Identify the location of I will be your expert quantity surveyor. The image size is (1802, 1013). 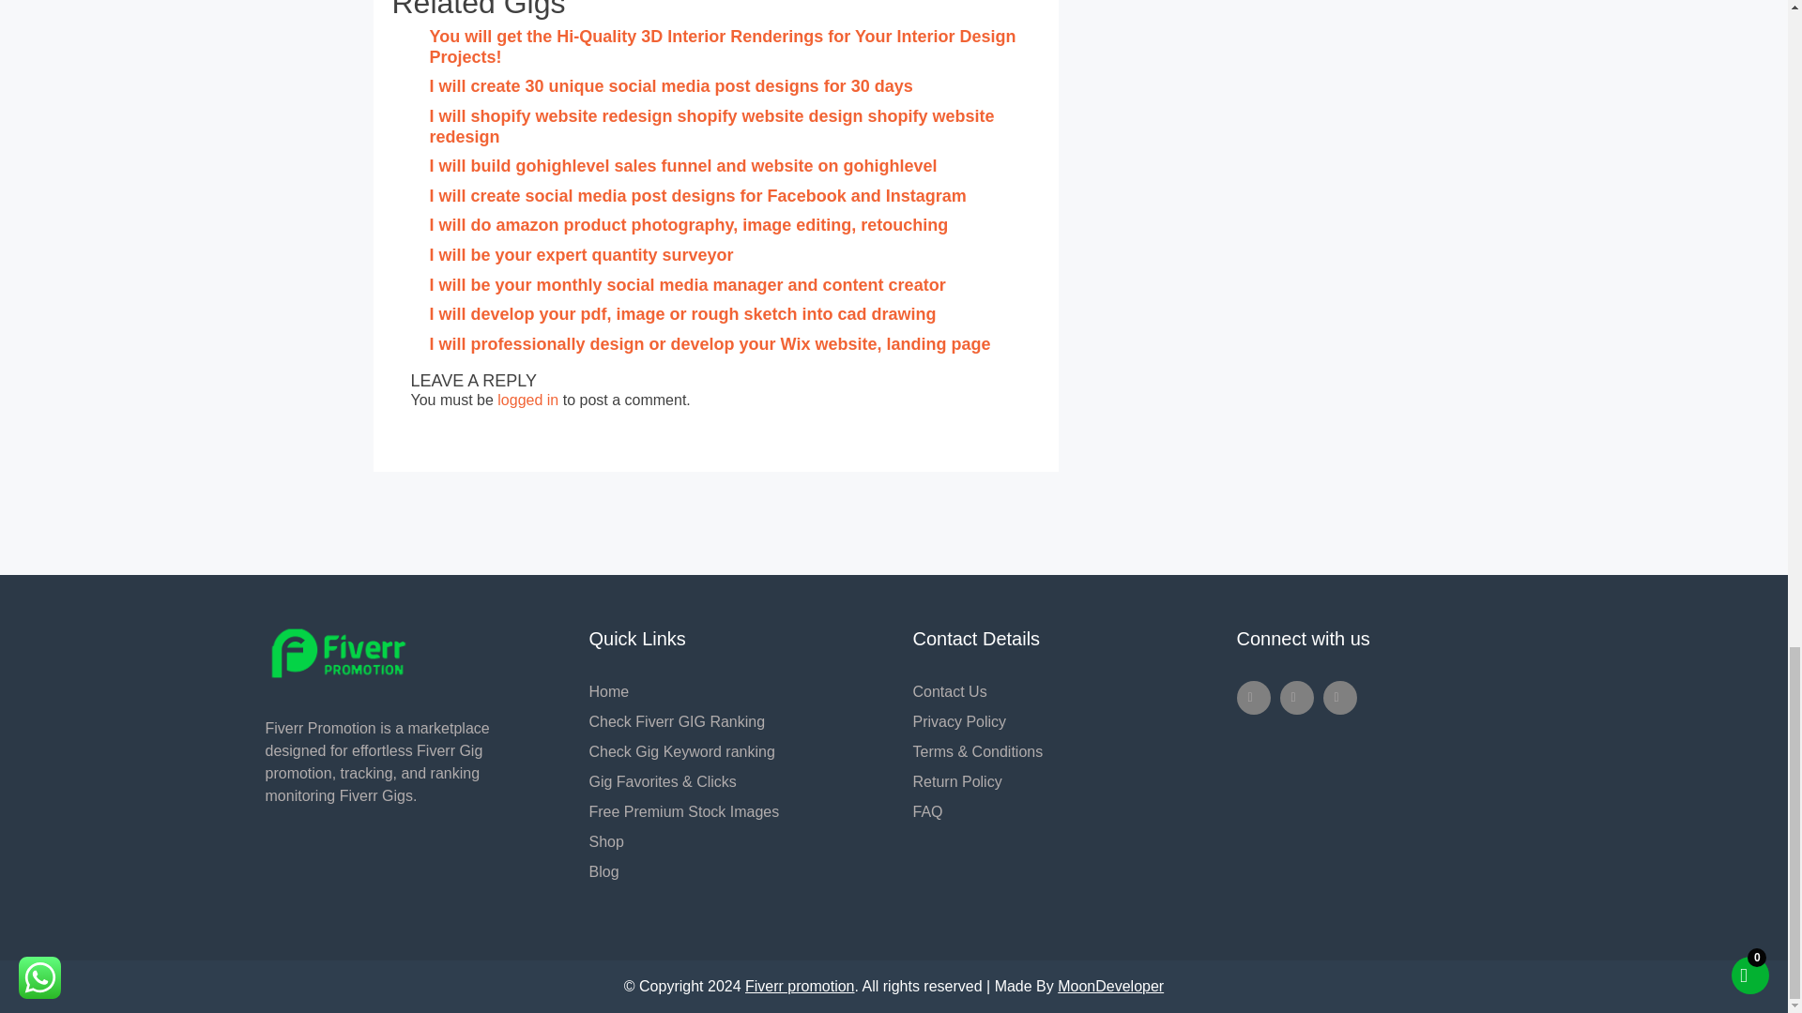
(582, 255).